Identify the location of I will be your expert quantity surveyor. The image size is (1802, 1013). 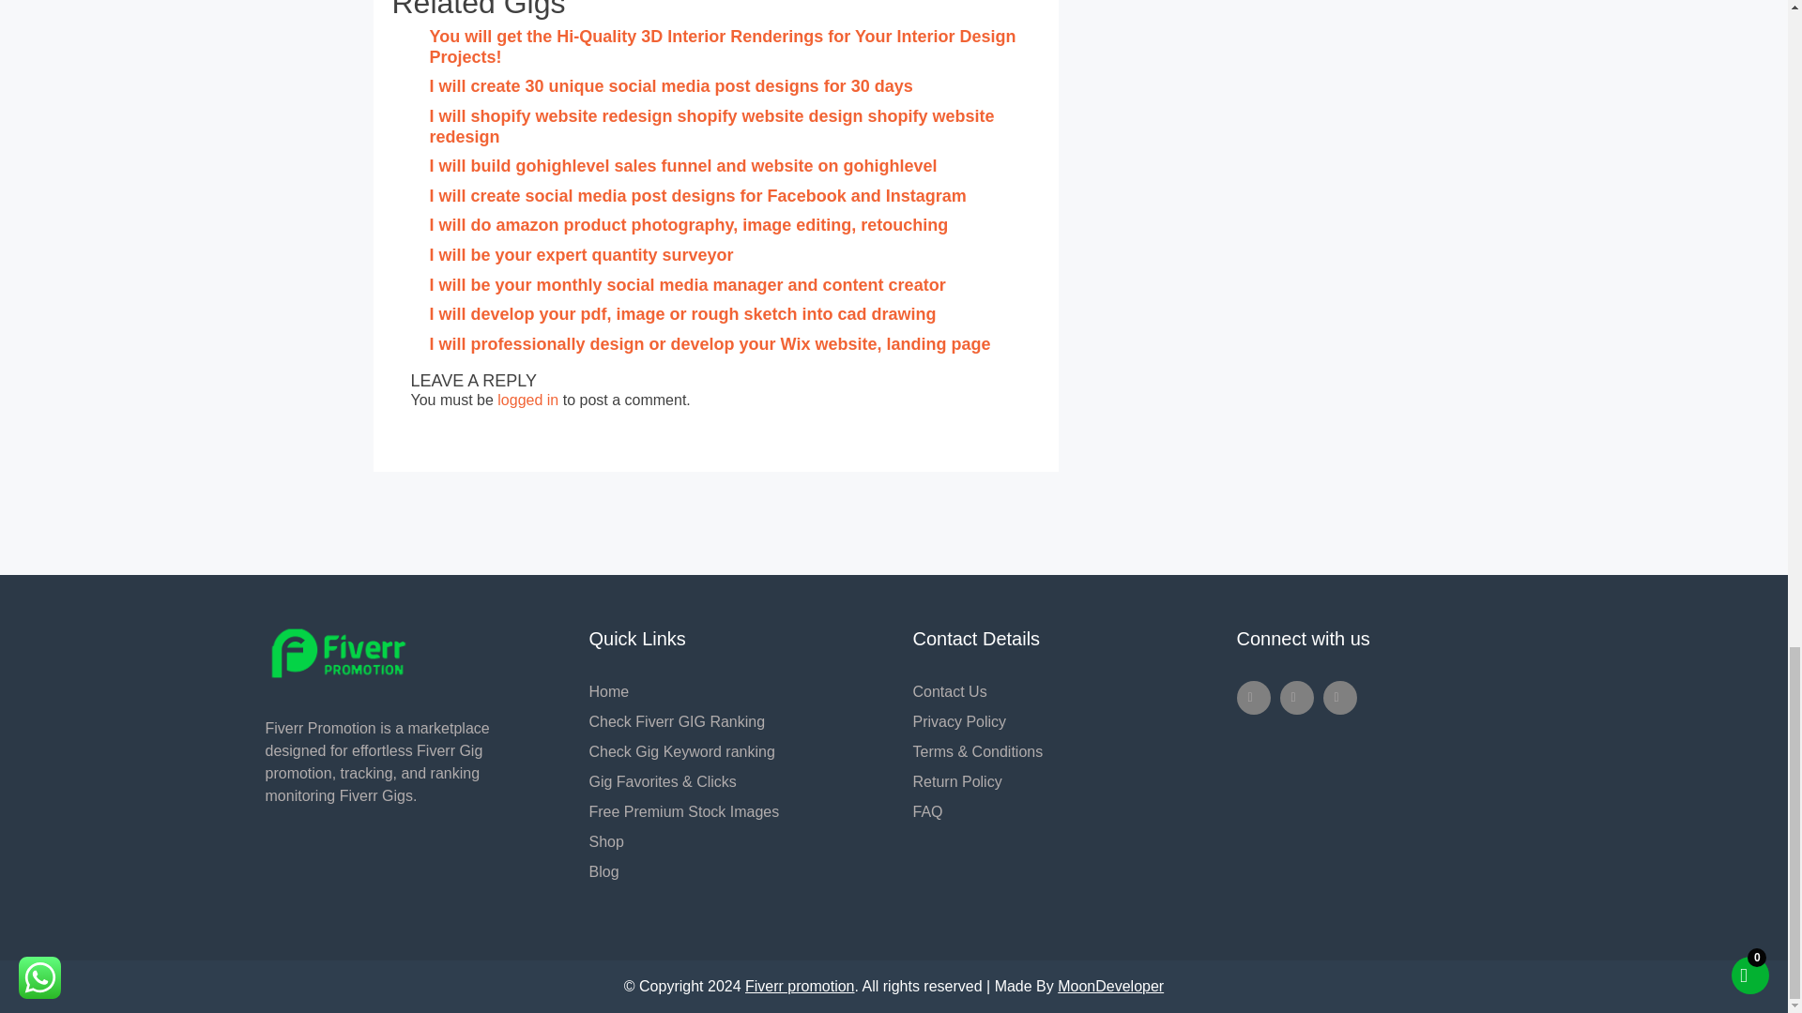
(582, 255).